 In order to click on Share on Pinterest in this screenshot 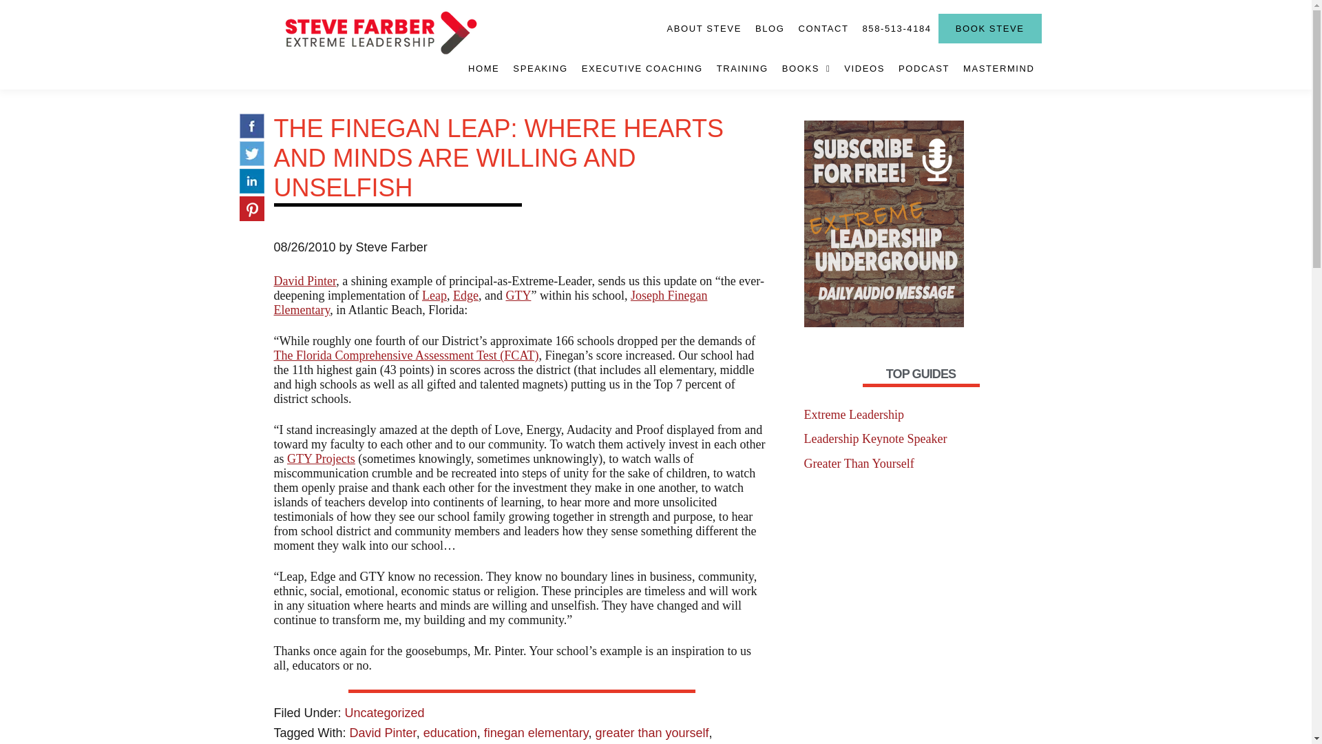, I will do `click(252, 209)`.